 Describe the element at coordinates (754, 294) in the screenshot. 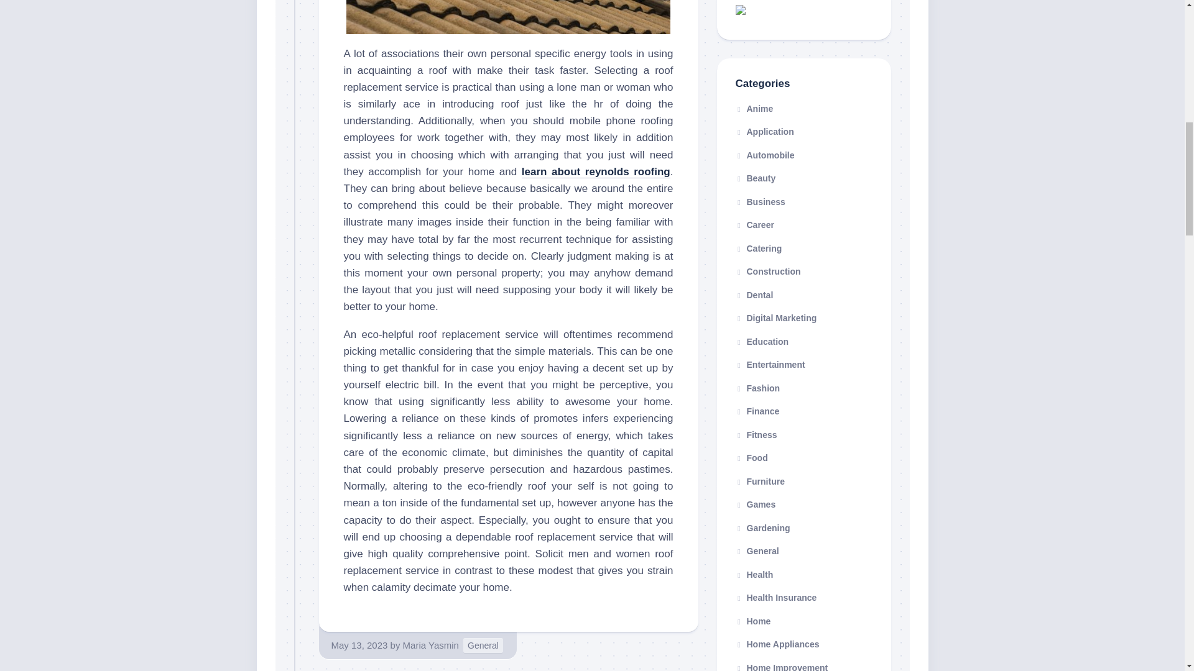

I see `Dental` at that location.